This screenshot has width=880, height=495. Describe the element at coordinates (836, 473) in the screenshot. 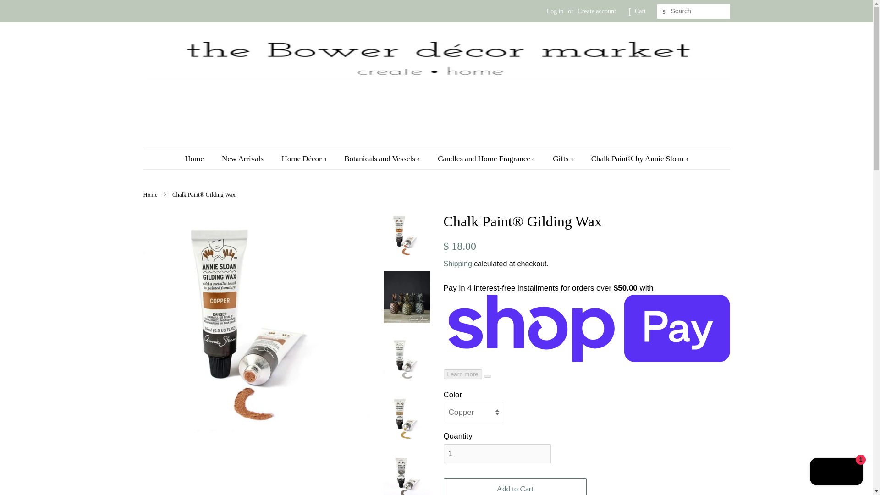

I see `Shopify online store chat` at that location.